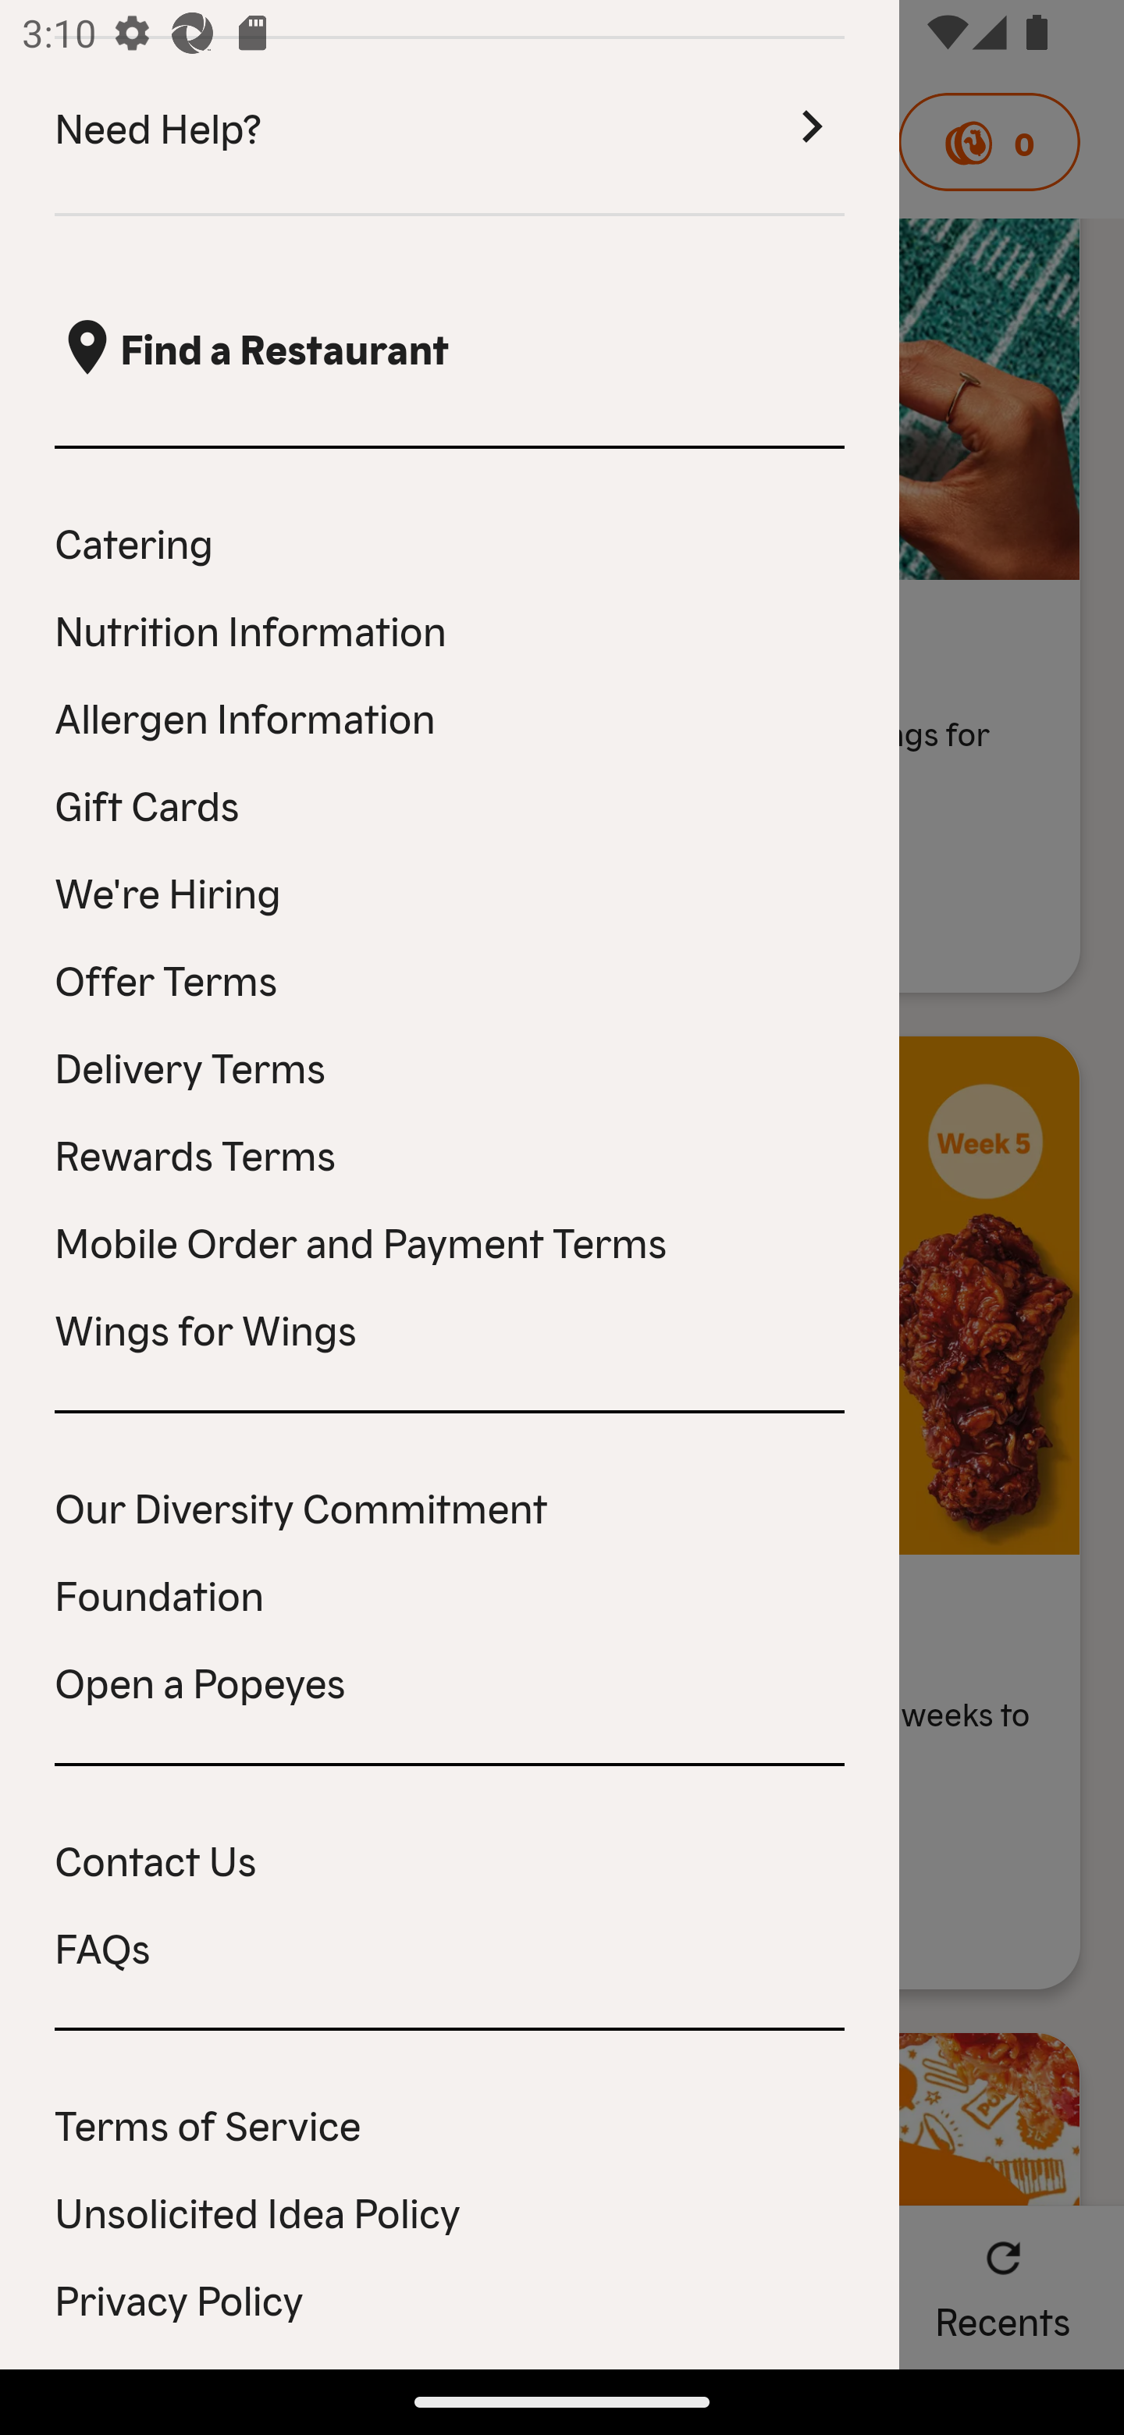 Image resolution: width=1124 pixels, height=2435 pixels. I want to click on Mobile Order and Payment Terms, so click(450, 1240).